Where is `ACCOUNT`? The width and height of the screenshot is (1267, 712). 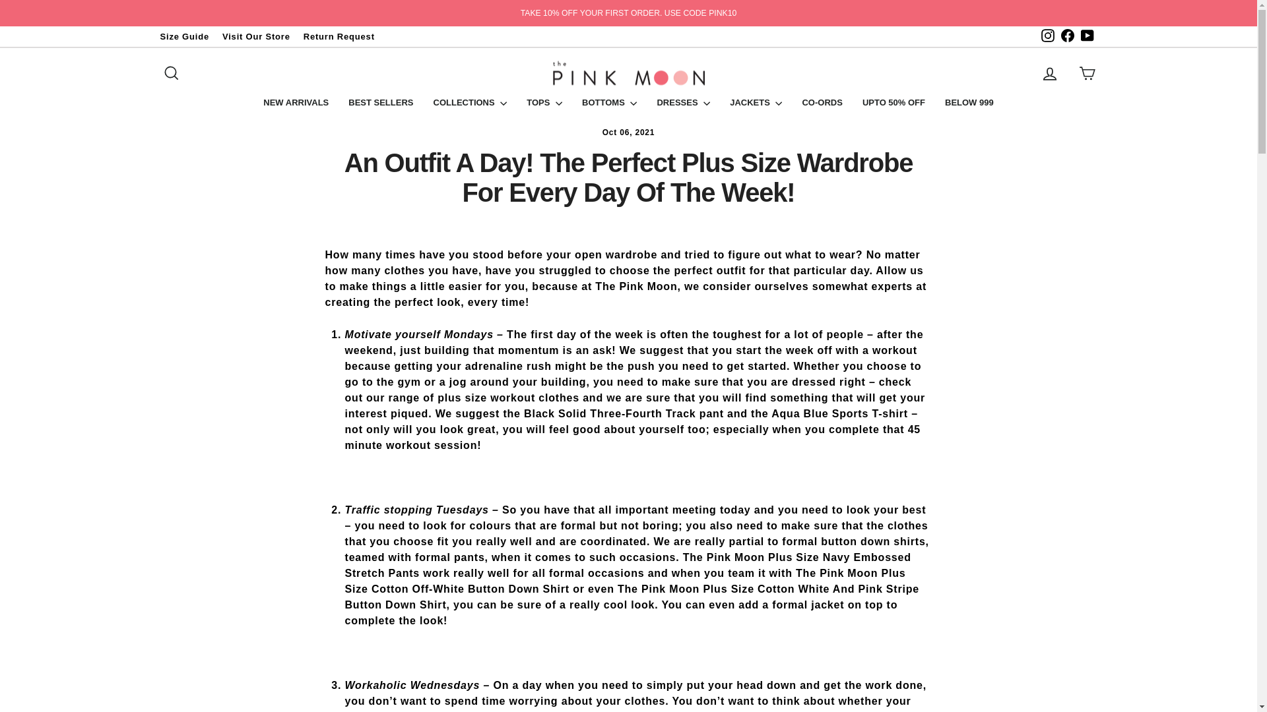
ACCOUNT is located at coordinates (1049, 74).